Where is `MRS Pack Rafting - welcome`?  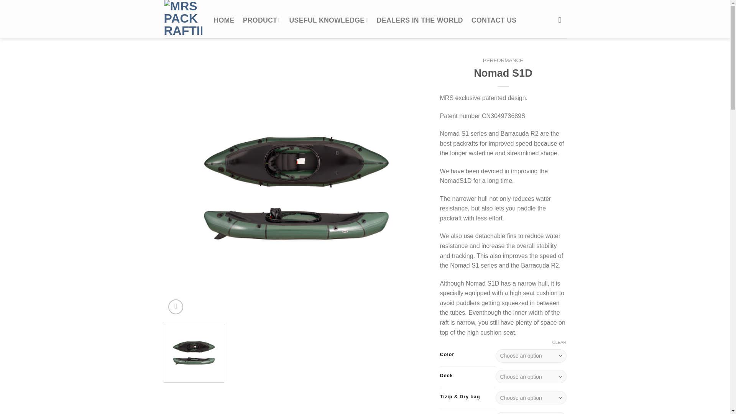
MRS Pack Rafting - welcome is located at coordinates (183, 19).